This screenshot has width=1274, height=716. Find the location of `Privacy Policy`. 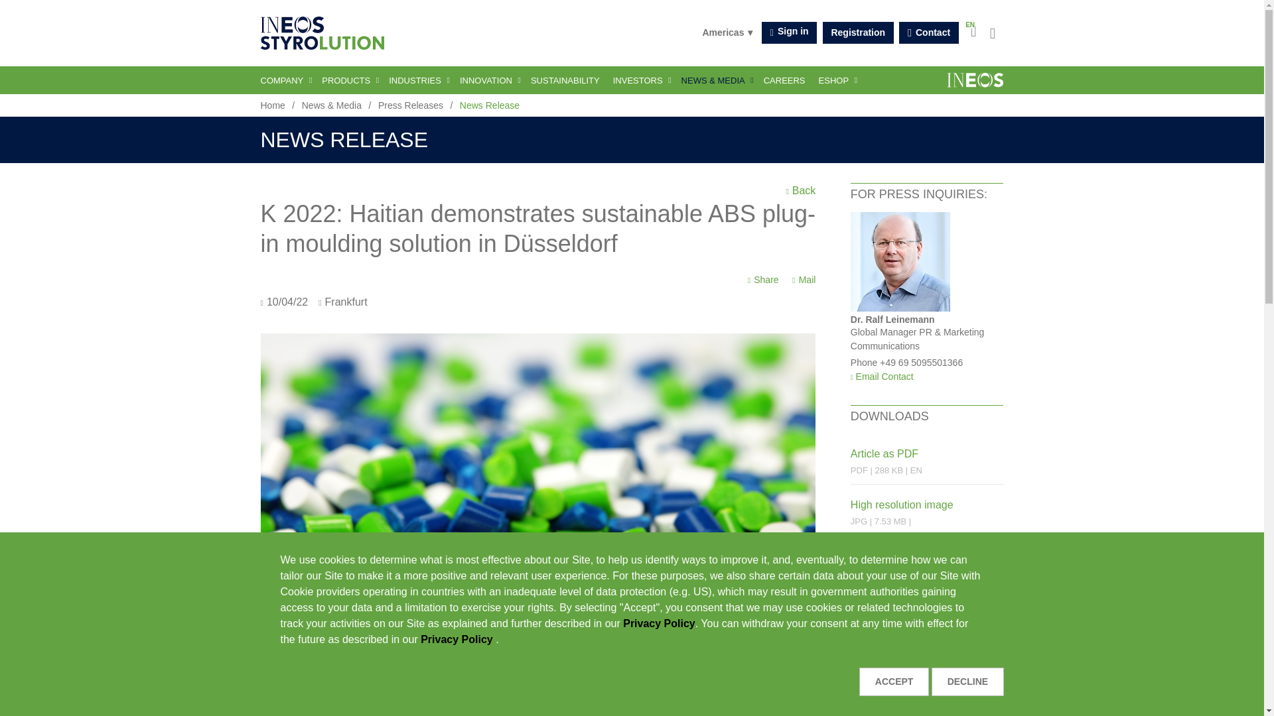

Privacy Policy is located at coordinates (458, 639).